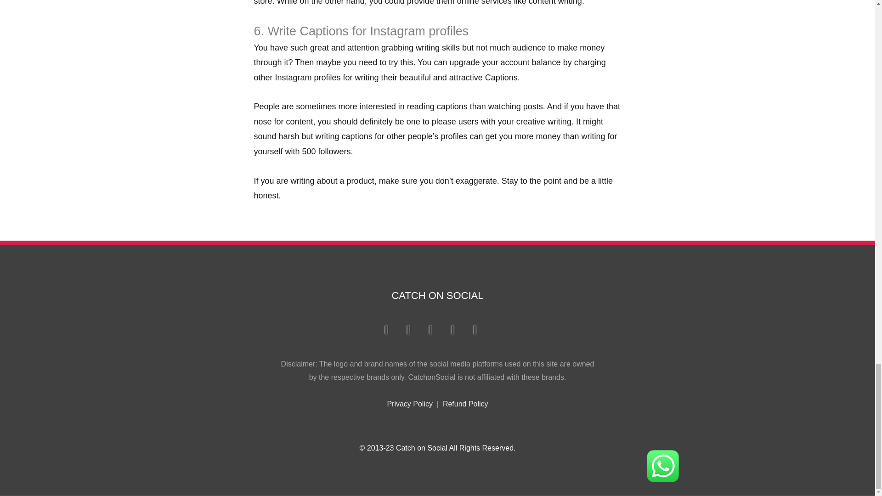 The height and width of the screenshot is (496, 882). What do you see at coordinates (465, 403) in the screenshot?
I see `Refund Policy` at bounding box center [465, 403].